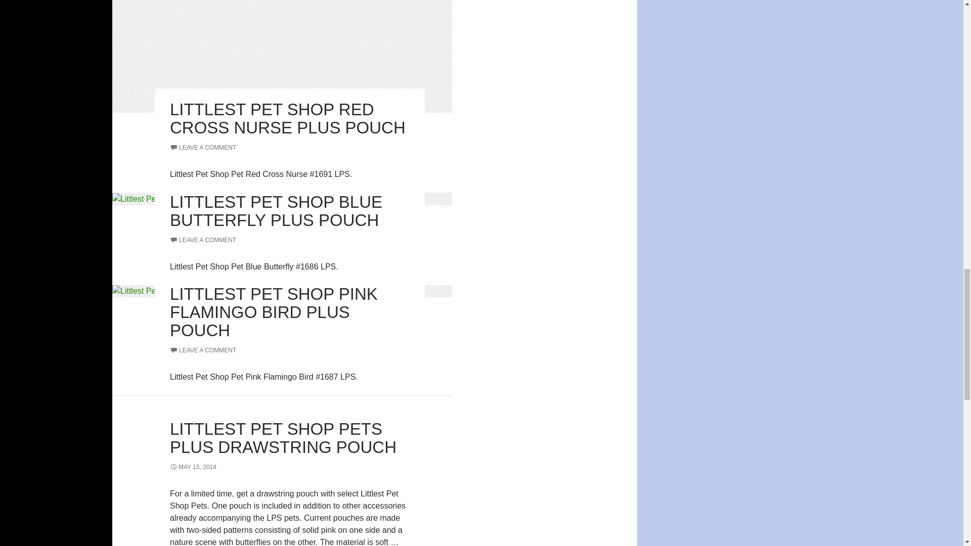 This screenshot has width=971, height=546. What do you see at coordinates (288, 118) in the screenshot?
I see `LITTLEST PET SHOP RED CROSS NURSE PLUS POUCH` at bounding box center [288, 118].